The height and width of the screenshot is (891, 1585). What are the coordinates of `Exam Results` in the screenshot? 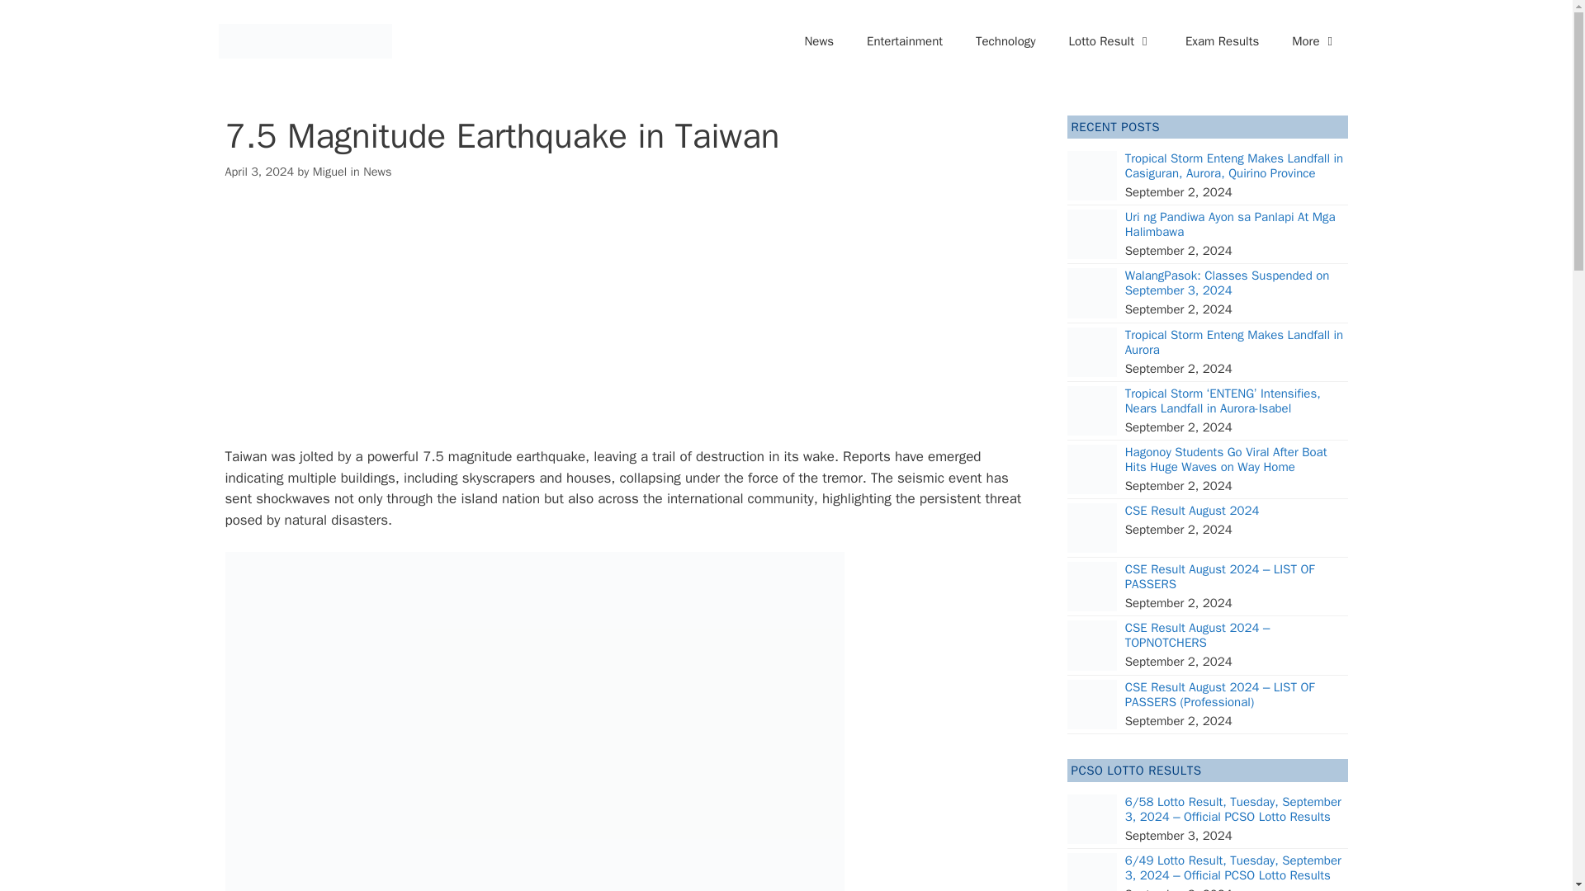 It's located at (1222, 41).